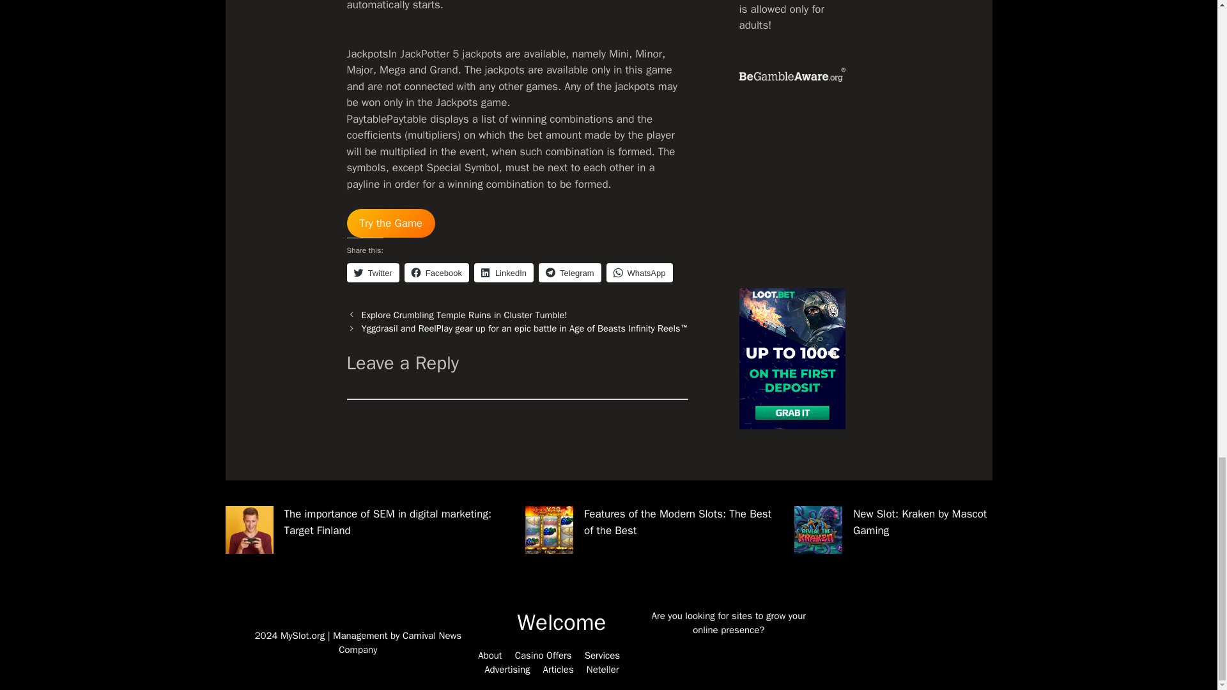 This screenshot has height=690, width=1227. Describe the element at coordinates (504, 272) in the screenshot. I see `LinkedIn` at that location.